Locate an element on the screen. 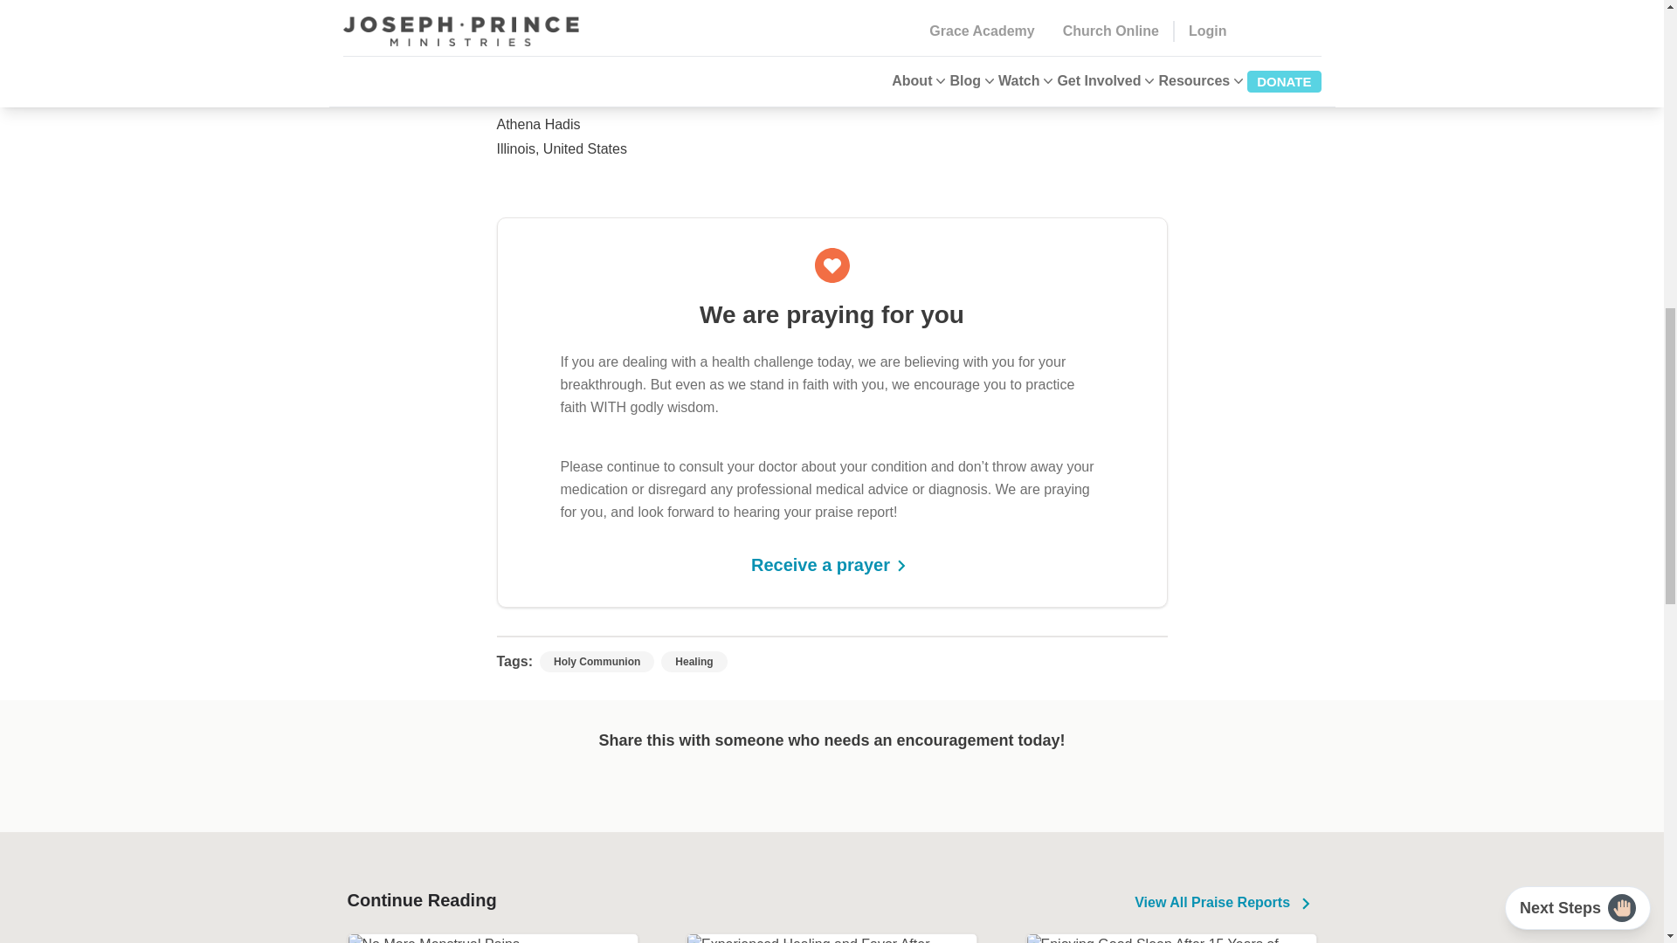  Share on Facebook is located at coordinates (755, 789).